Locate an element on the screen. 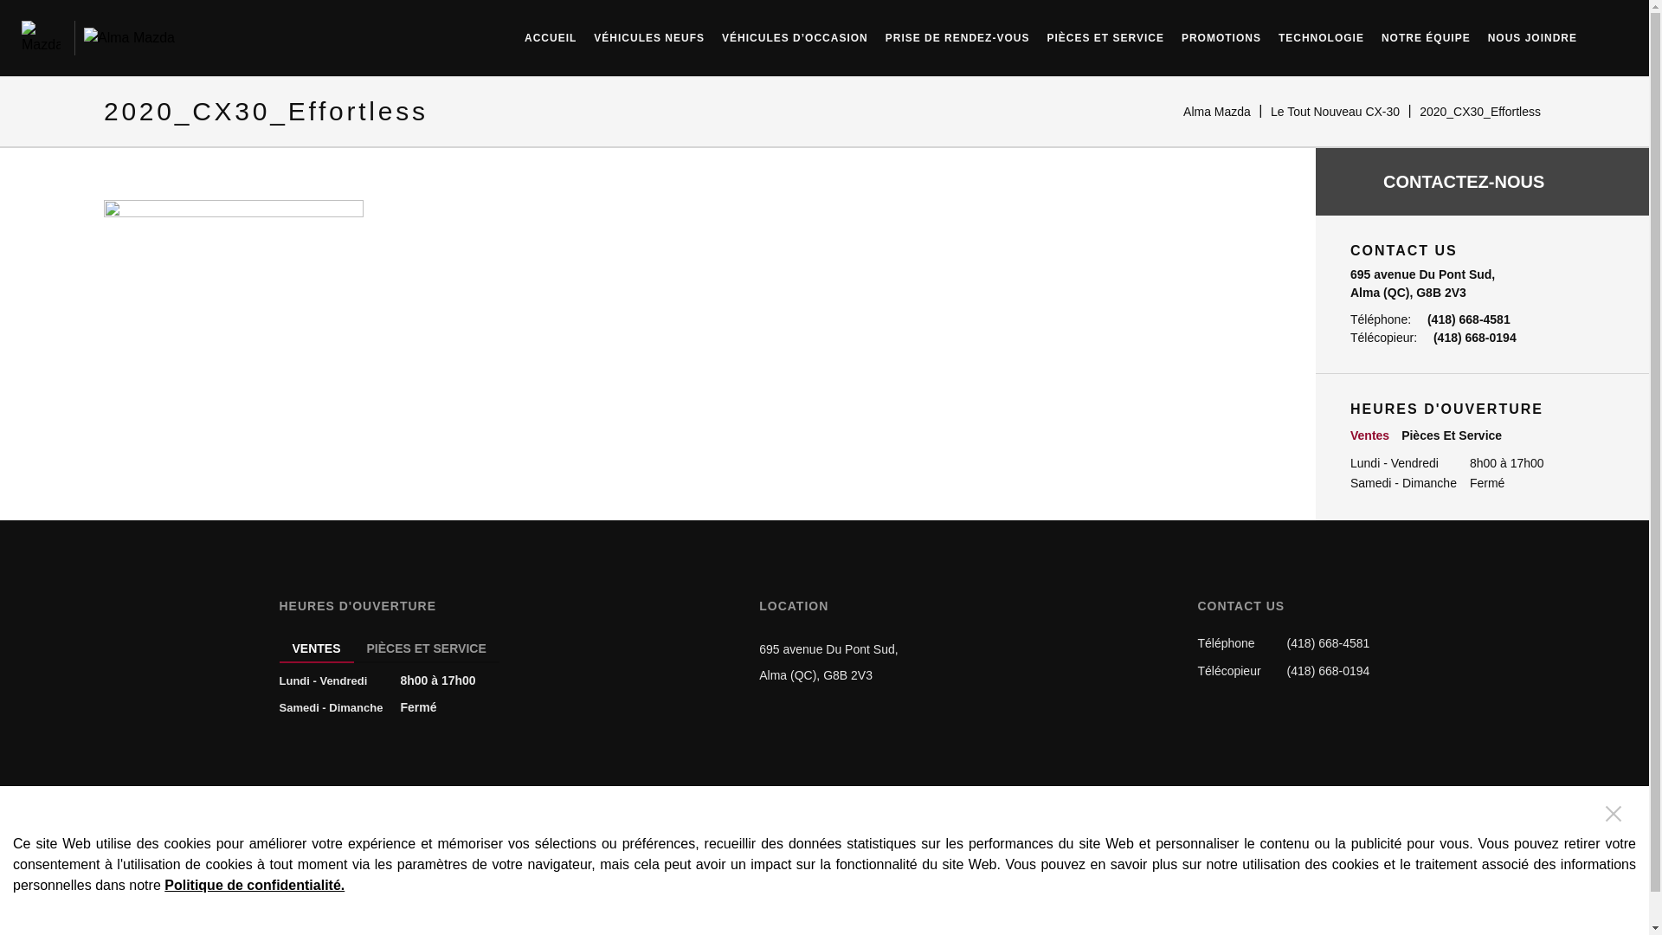  PROMOTIONS is located at coordinates (1221, 35).